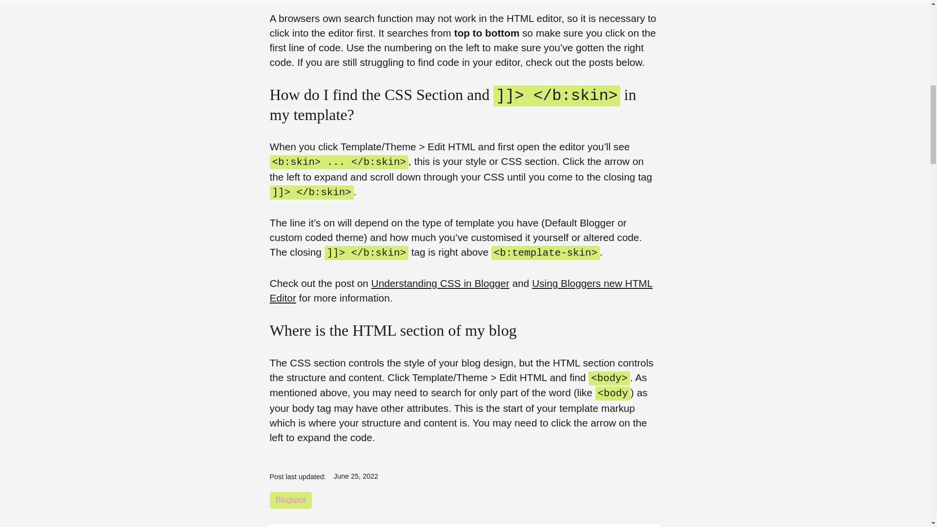 This screenshot has height=527, width=937. I want to click on Understanding CSS in Blogger, so click(440, 283).